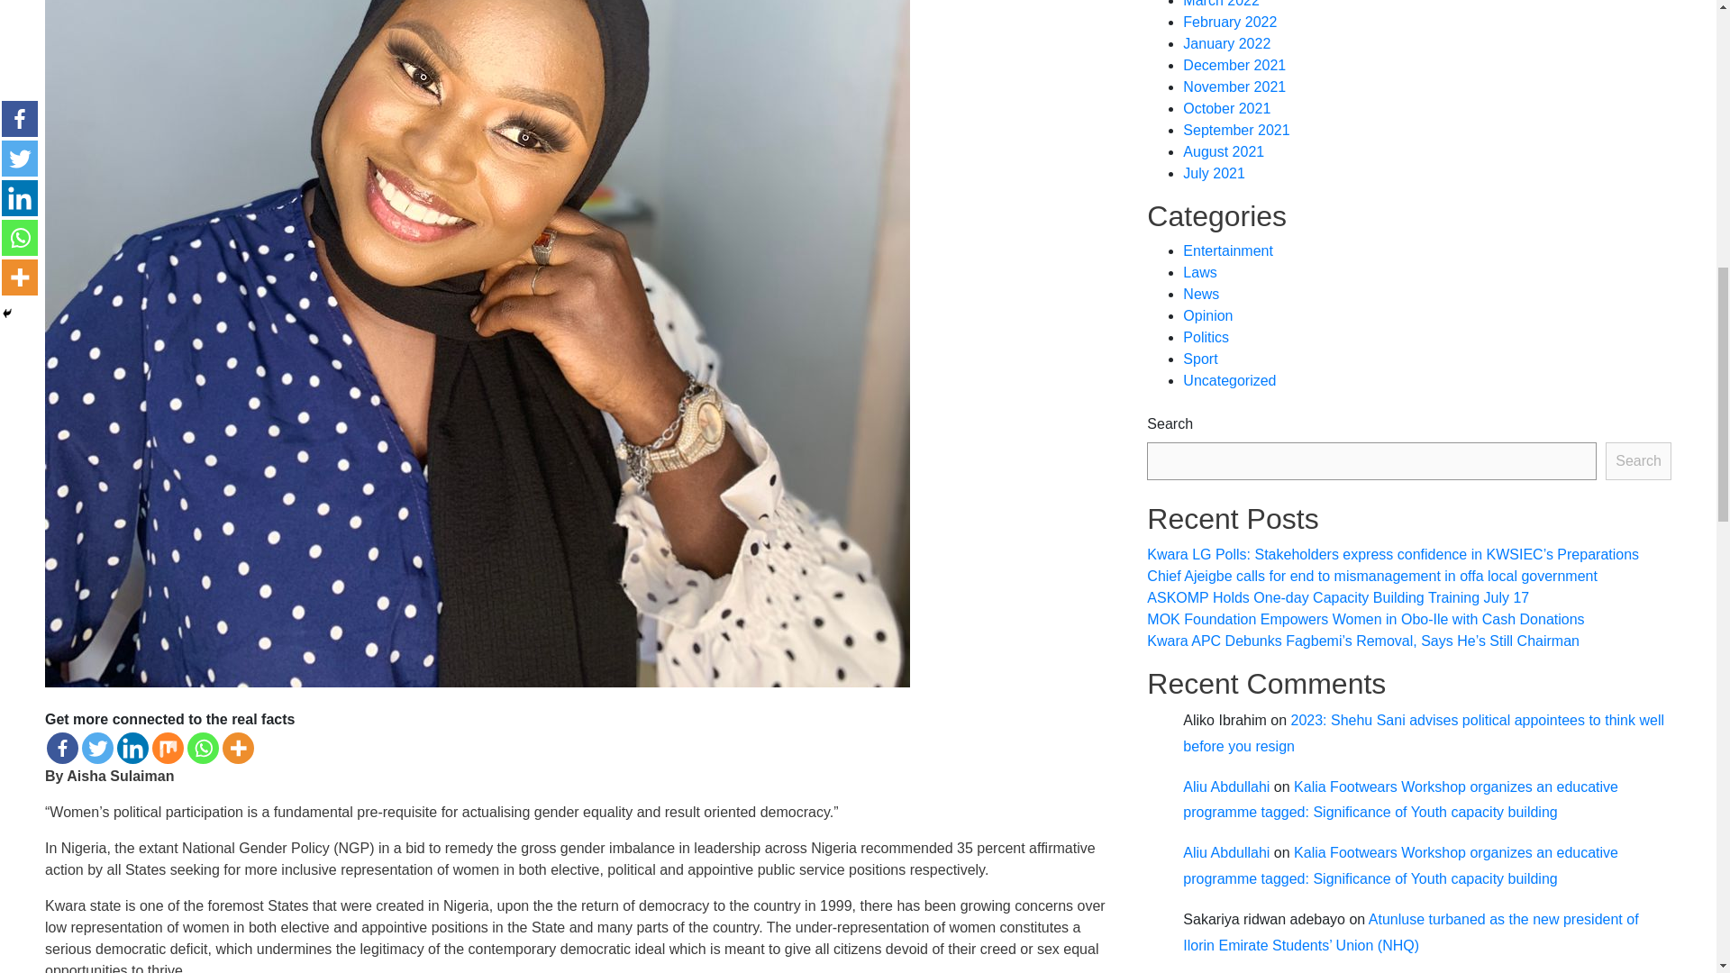  What do you see at coordinates (133, 748) in the screenshot?
I see `Linkedin` at bounding box center [133, 748].